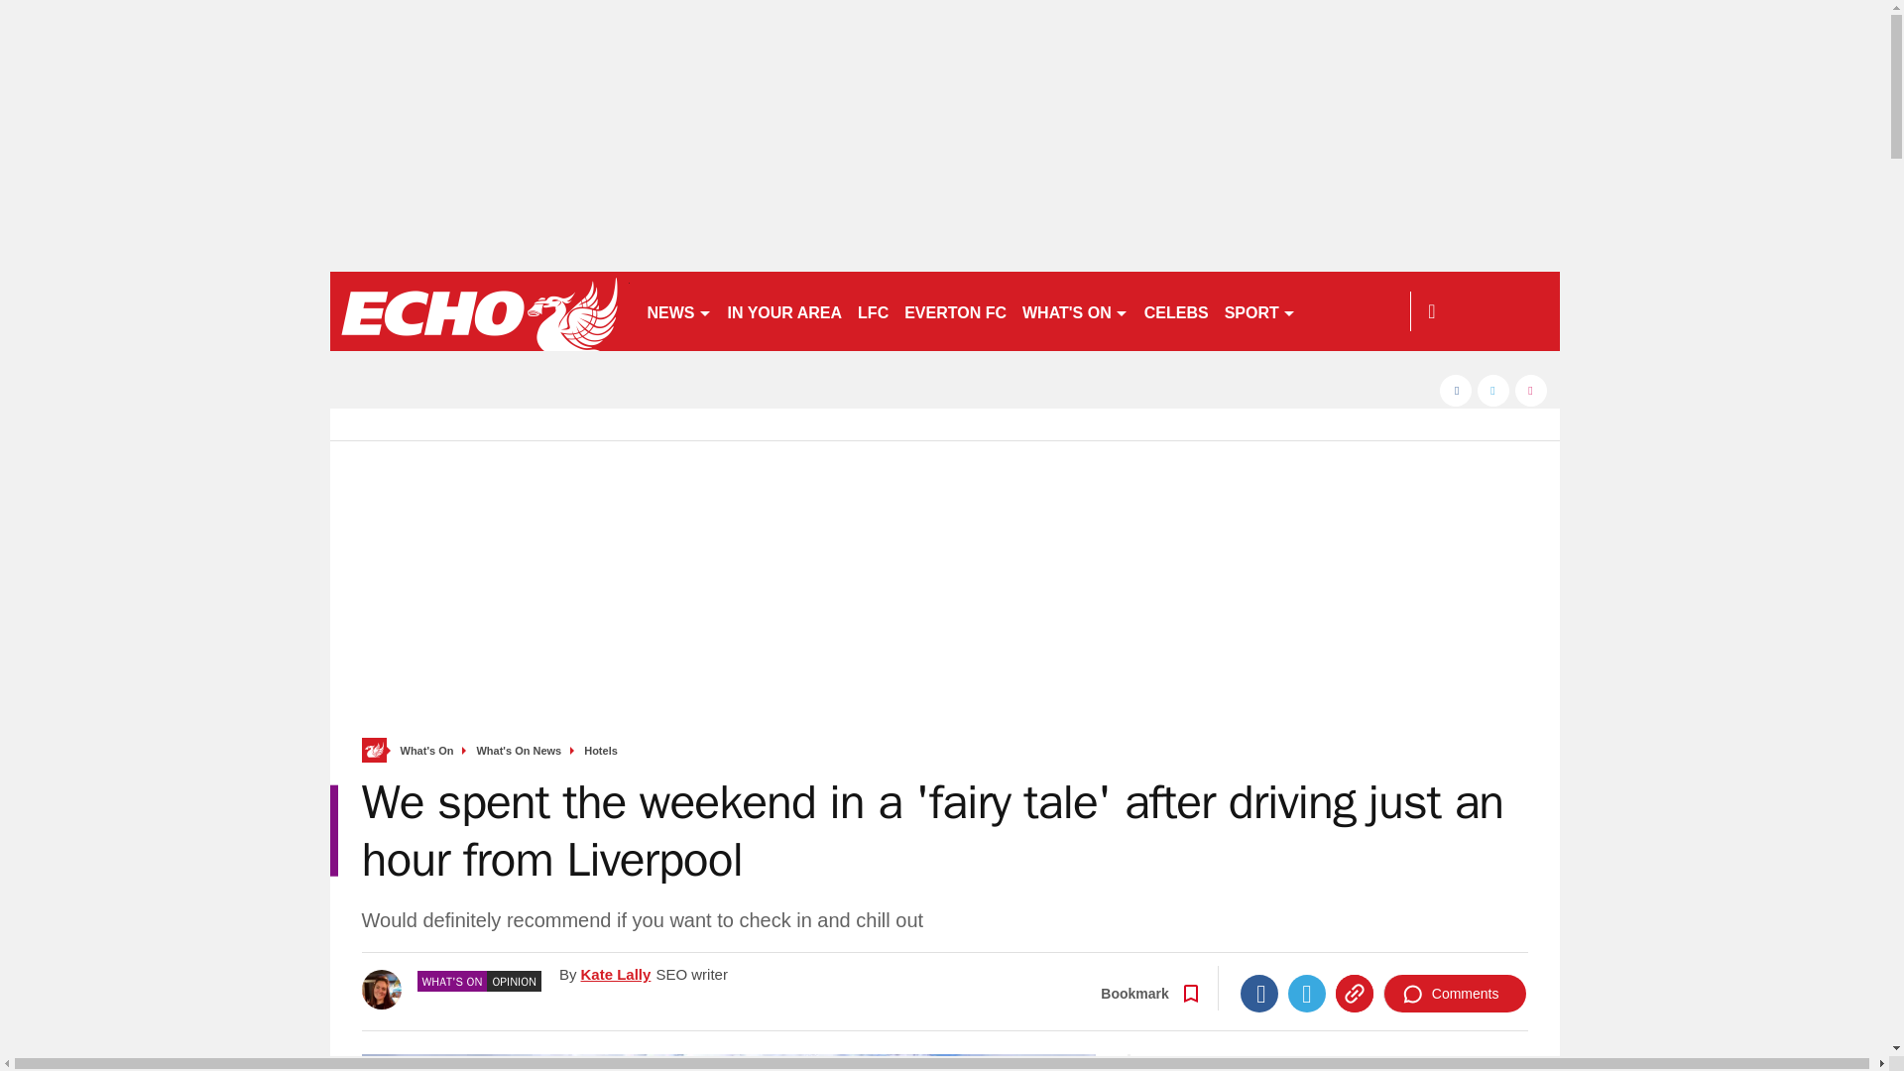  I want to click on Twitter, so click(1307, 993).